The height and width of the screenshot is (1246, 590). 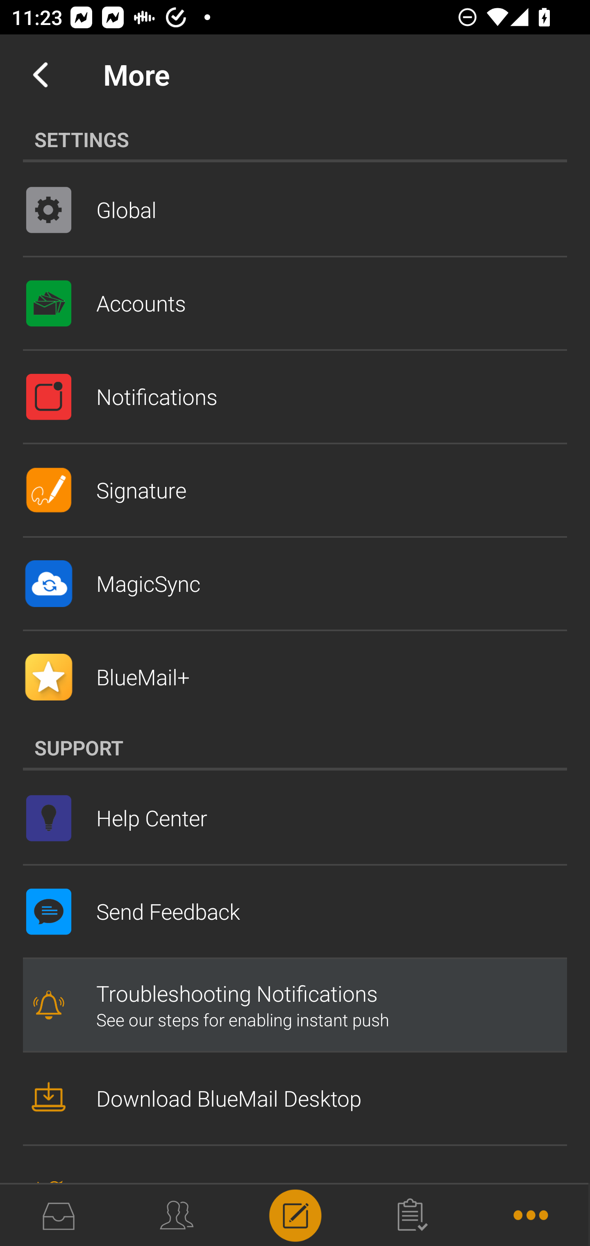 I want to click on Help Center, so click(x=295, y=818).